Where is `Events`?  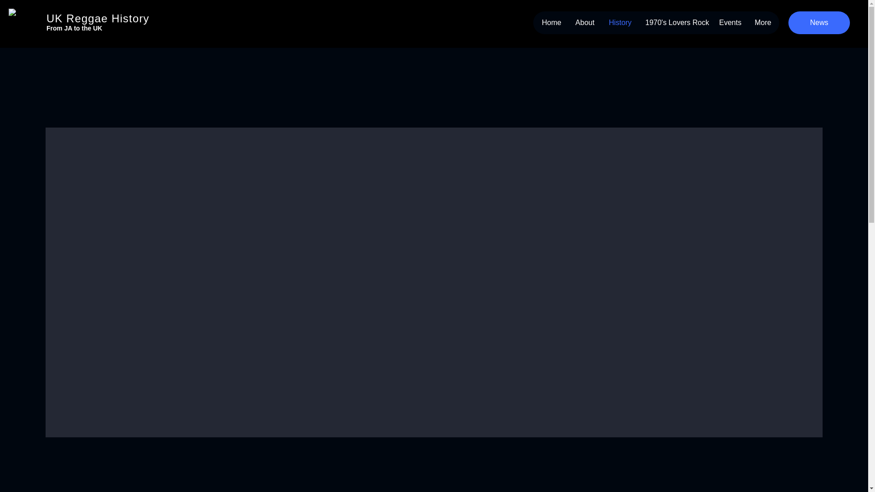
Events is located at coordinates (729, 22).